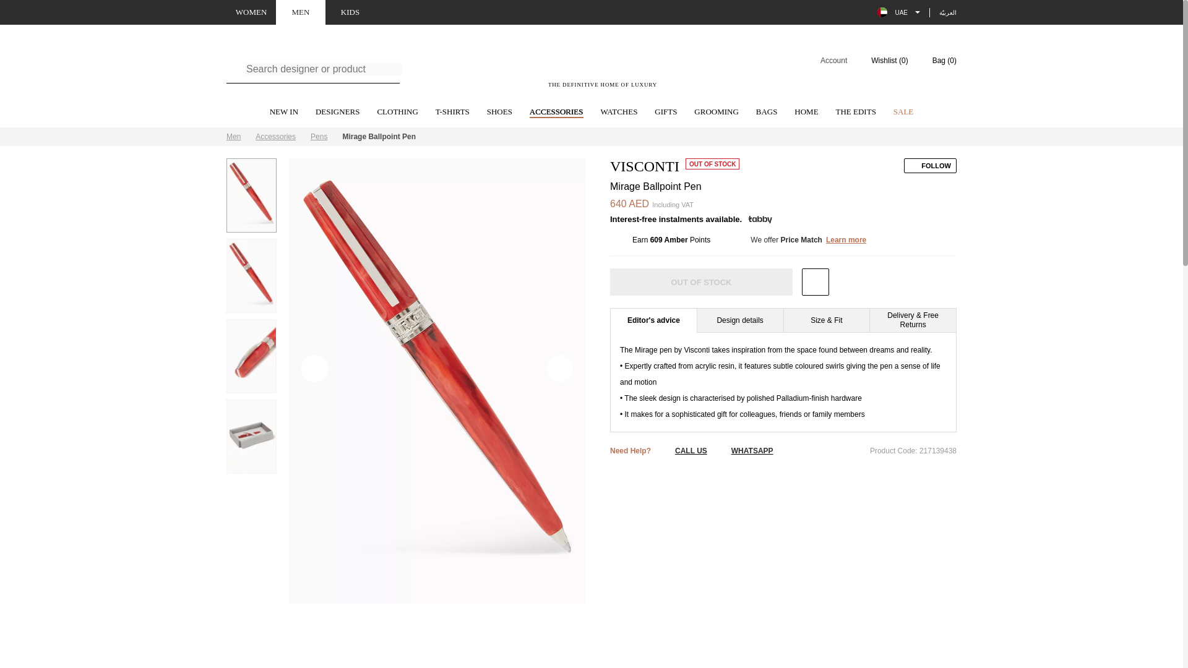 The image size is (1188, 668). I want to click on Men, so click(234, 136).